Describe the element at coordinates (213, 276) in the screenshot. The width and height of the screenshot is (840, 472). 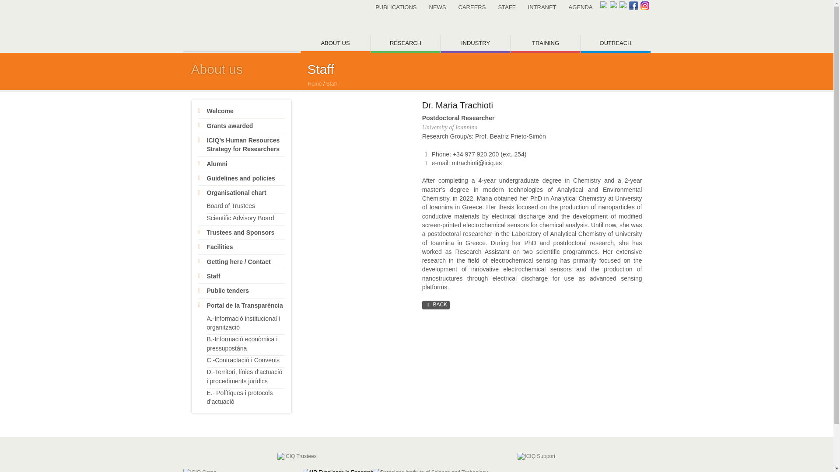
I see `Staff` at that location.